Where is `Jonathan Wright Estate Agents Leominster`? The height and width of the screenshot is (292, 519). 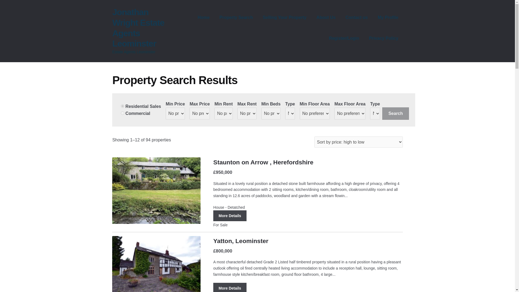 Jonathan Wright Estate Agents Leominster is located at coordinates (138, 28).